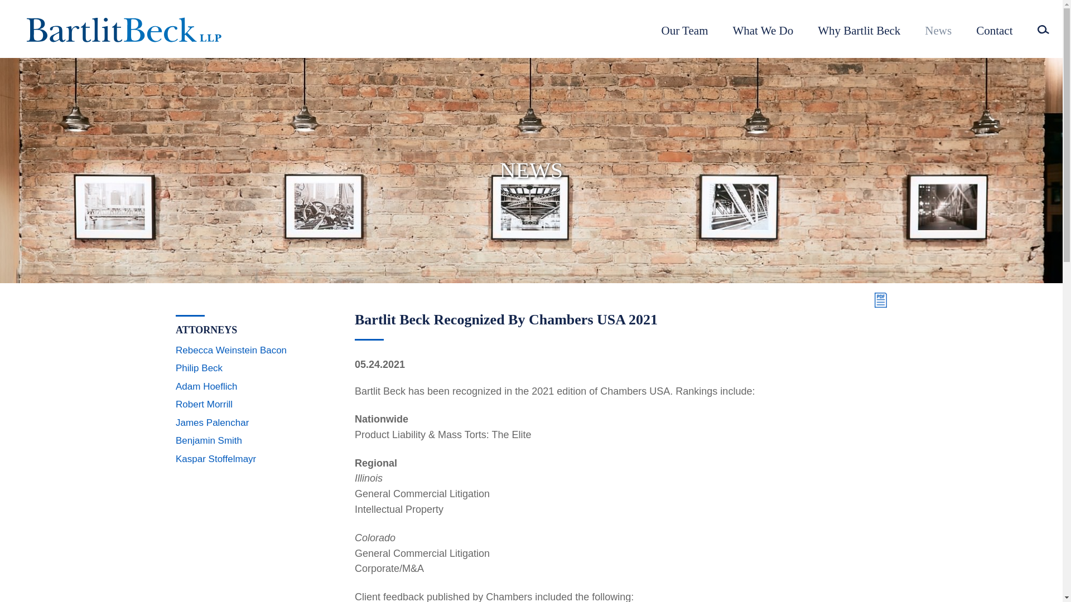  What do you see at coordinates (994, 35) in the screenshot?
I see `Contact` at bounding box center [994, 35].